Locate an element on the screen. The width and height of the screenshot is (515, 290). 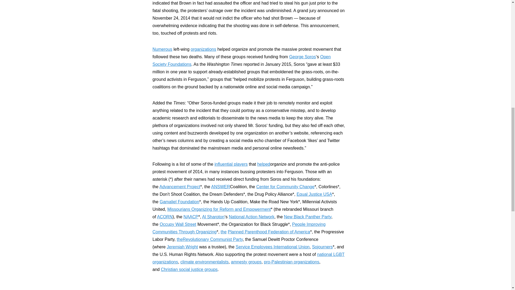
amnesty groups is located at coordinates (246, 262).